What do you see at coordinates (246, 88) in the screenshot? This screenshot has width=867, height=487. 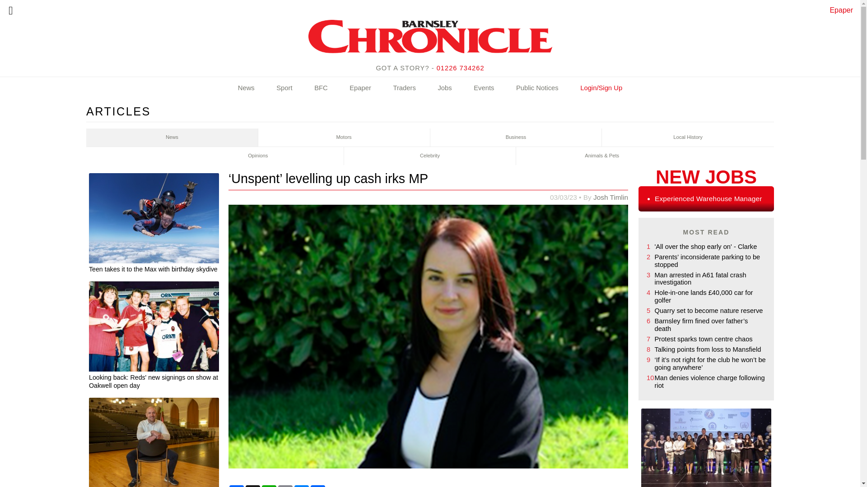 I see `News` at bounding box center [246, 88].